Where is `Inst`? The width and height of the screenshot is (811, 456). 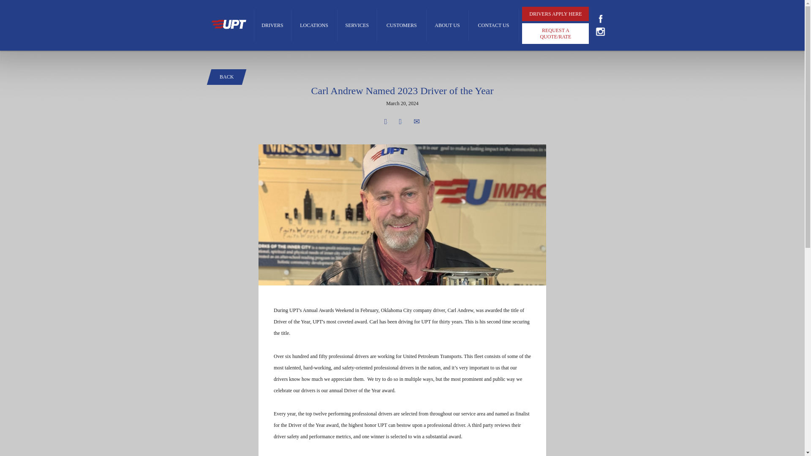 Inst is located at coordinates (601, 31).